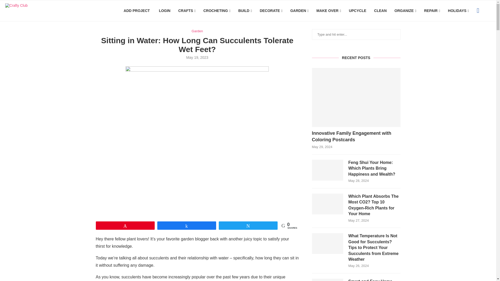 Image resolution: width=500 pixels, height=281 pixels. Describe the element at coordinates (271, 11) in the screenshot. I see `DECORATE` at that location.